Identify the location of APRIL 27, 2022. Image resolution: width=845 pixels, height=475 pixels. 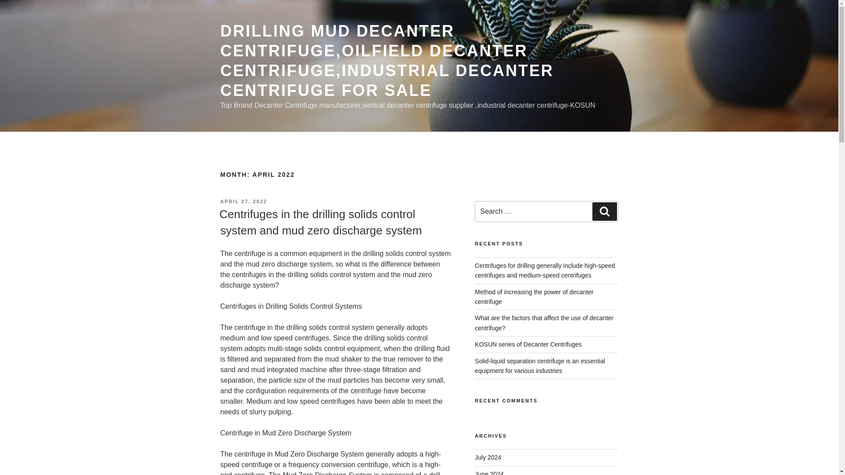
(243, 201).